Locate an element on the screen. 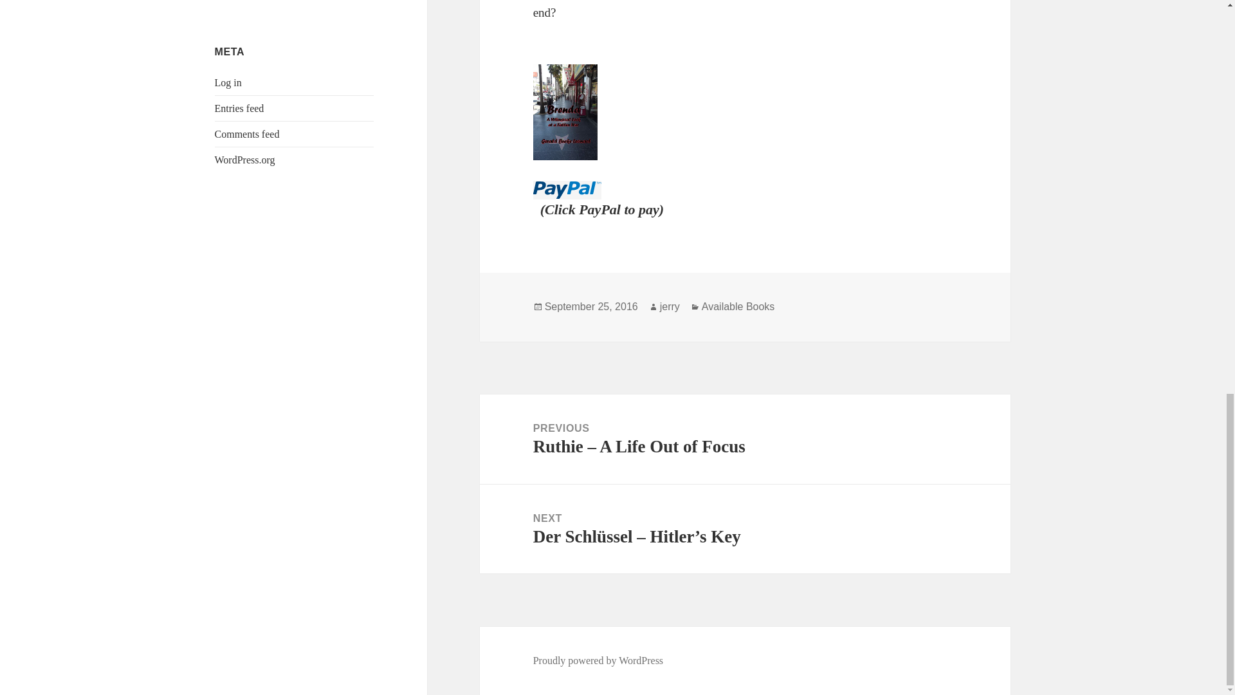 Image resolution: width=1235 pixels, height=695 pixels. Entries feed is located at coordinates (239, 108).